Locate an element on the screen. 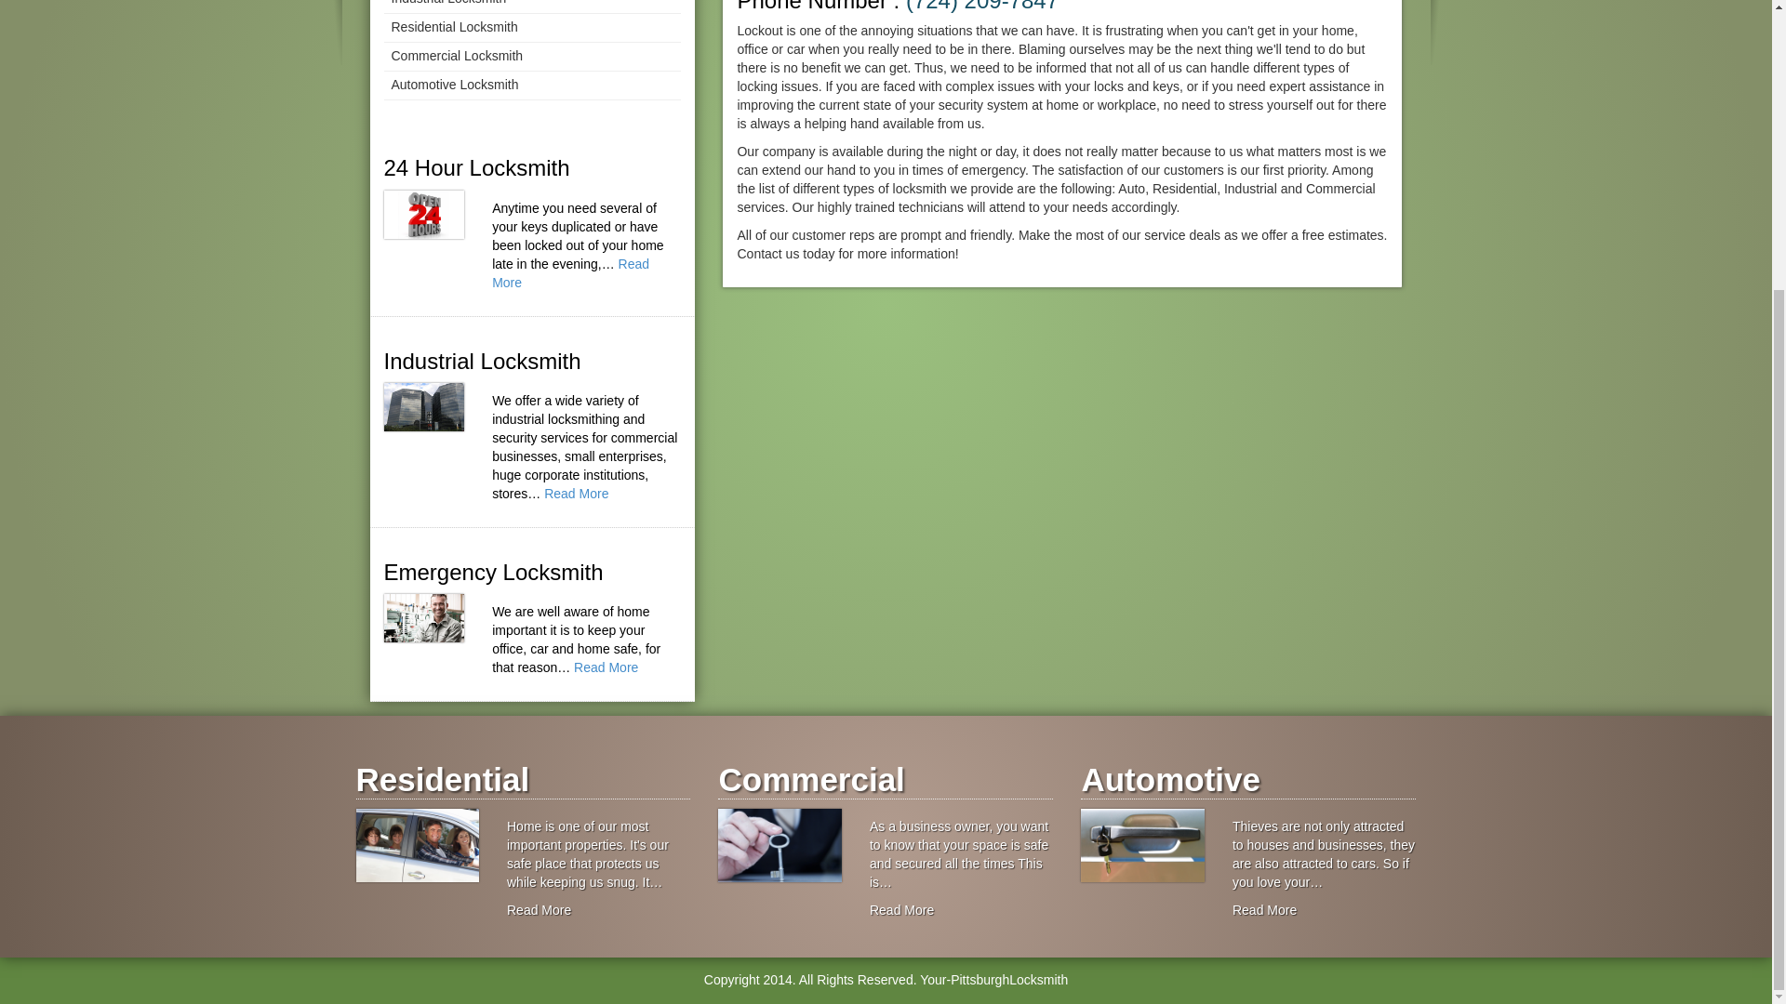  Commercial Locksmith is located at coordinates (532, 57).